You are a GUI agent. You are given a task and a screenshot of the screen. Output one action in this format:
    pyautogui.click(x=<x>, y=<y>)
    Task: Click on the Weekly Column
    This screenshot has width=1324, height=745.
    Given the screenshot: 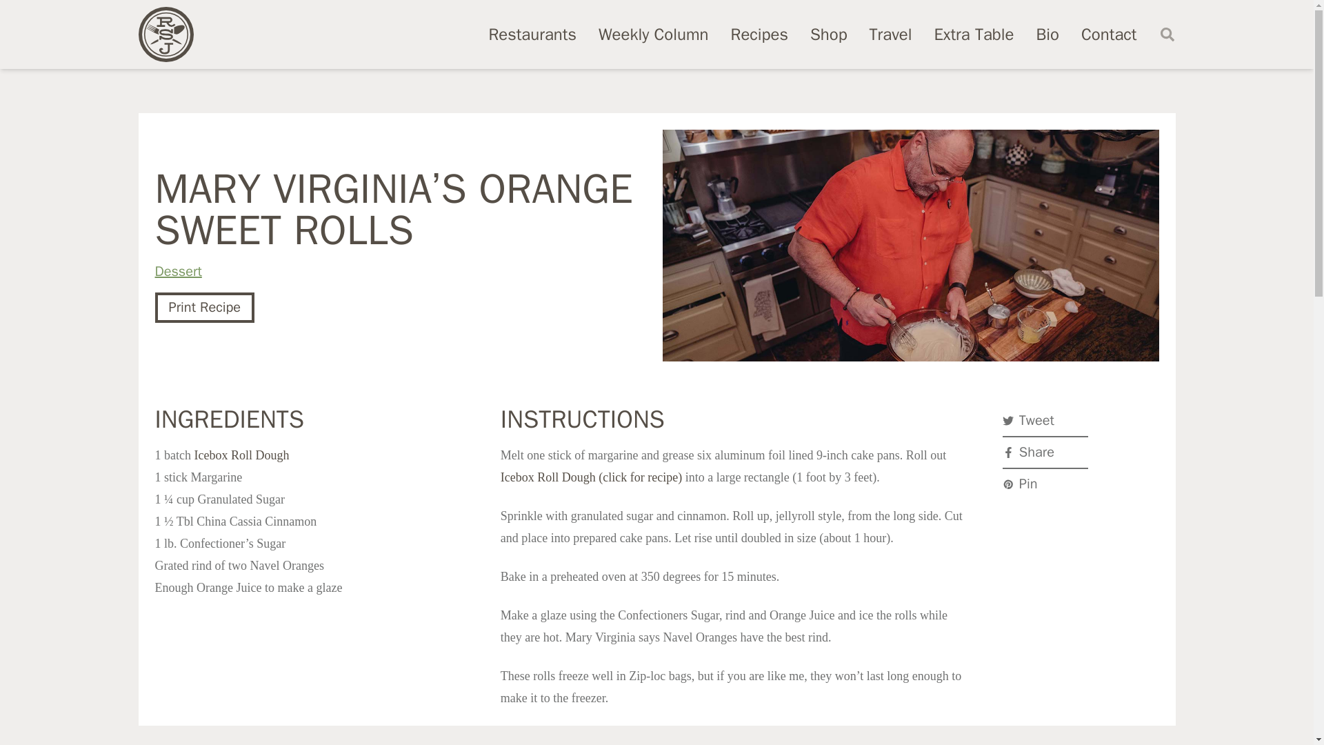 What is the action you would take?
    pyautogui.click(x=653, y=34)
    